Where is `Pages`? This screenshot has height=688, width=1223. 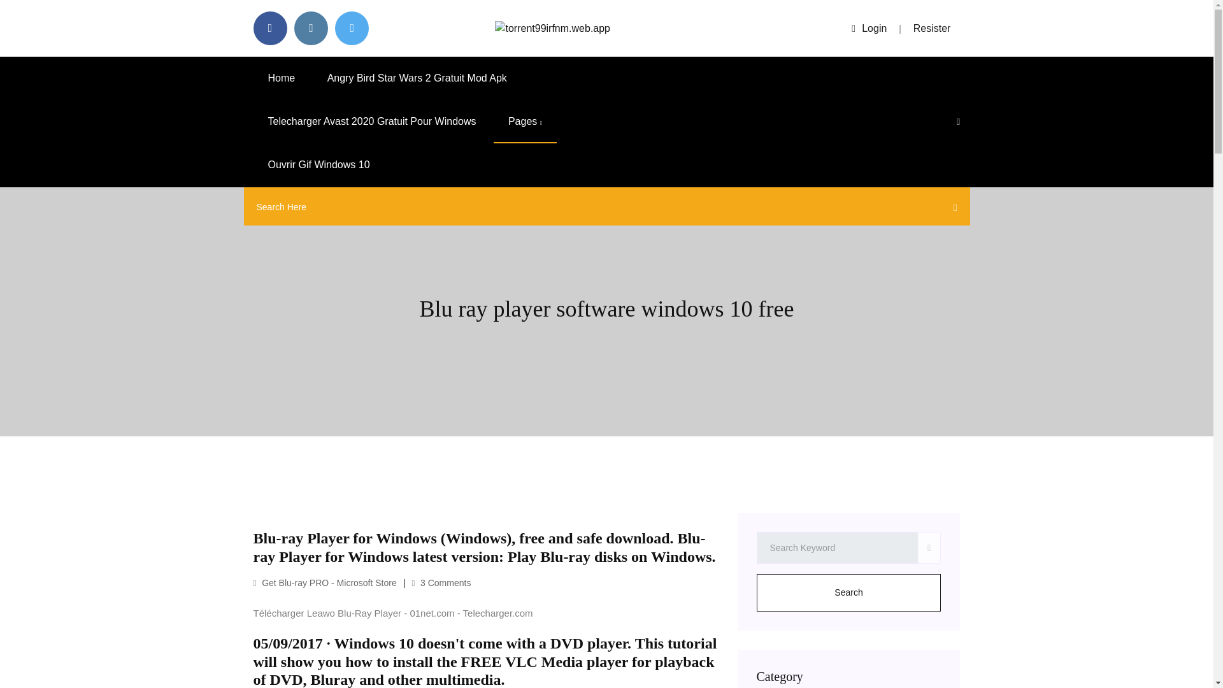 Pages is located at coordinates (525, 121).